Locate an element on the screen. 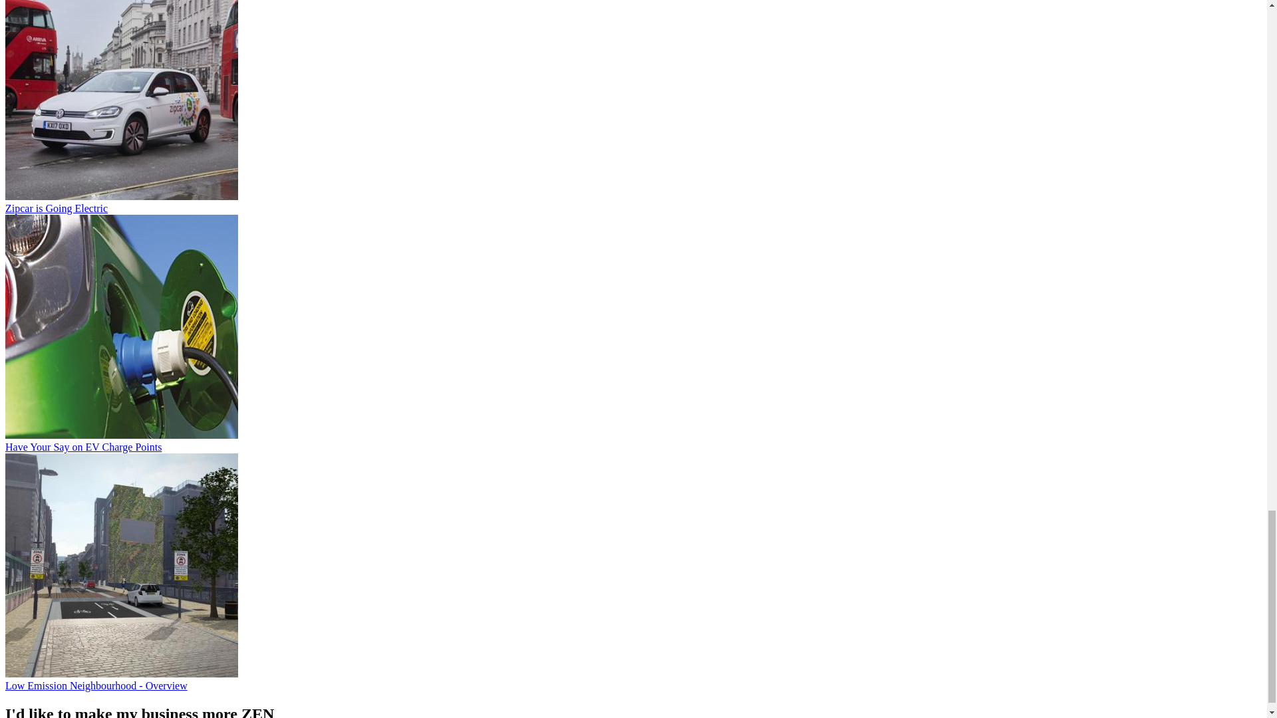 The width and height of the screenshot is (1277, 718). Paul Street visualisaton is located at coordinates (121, 565).